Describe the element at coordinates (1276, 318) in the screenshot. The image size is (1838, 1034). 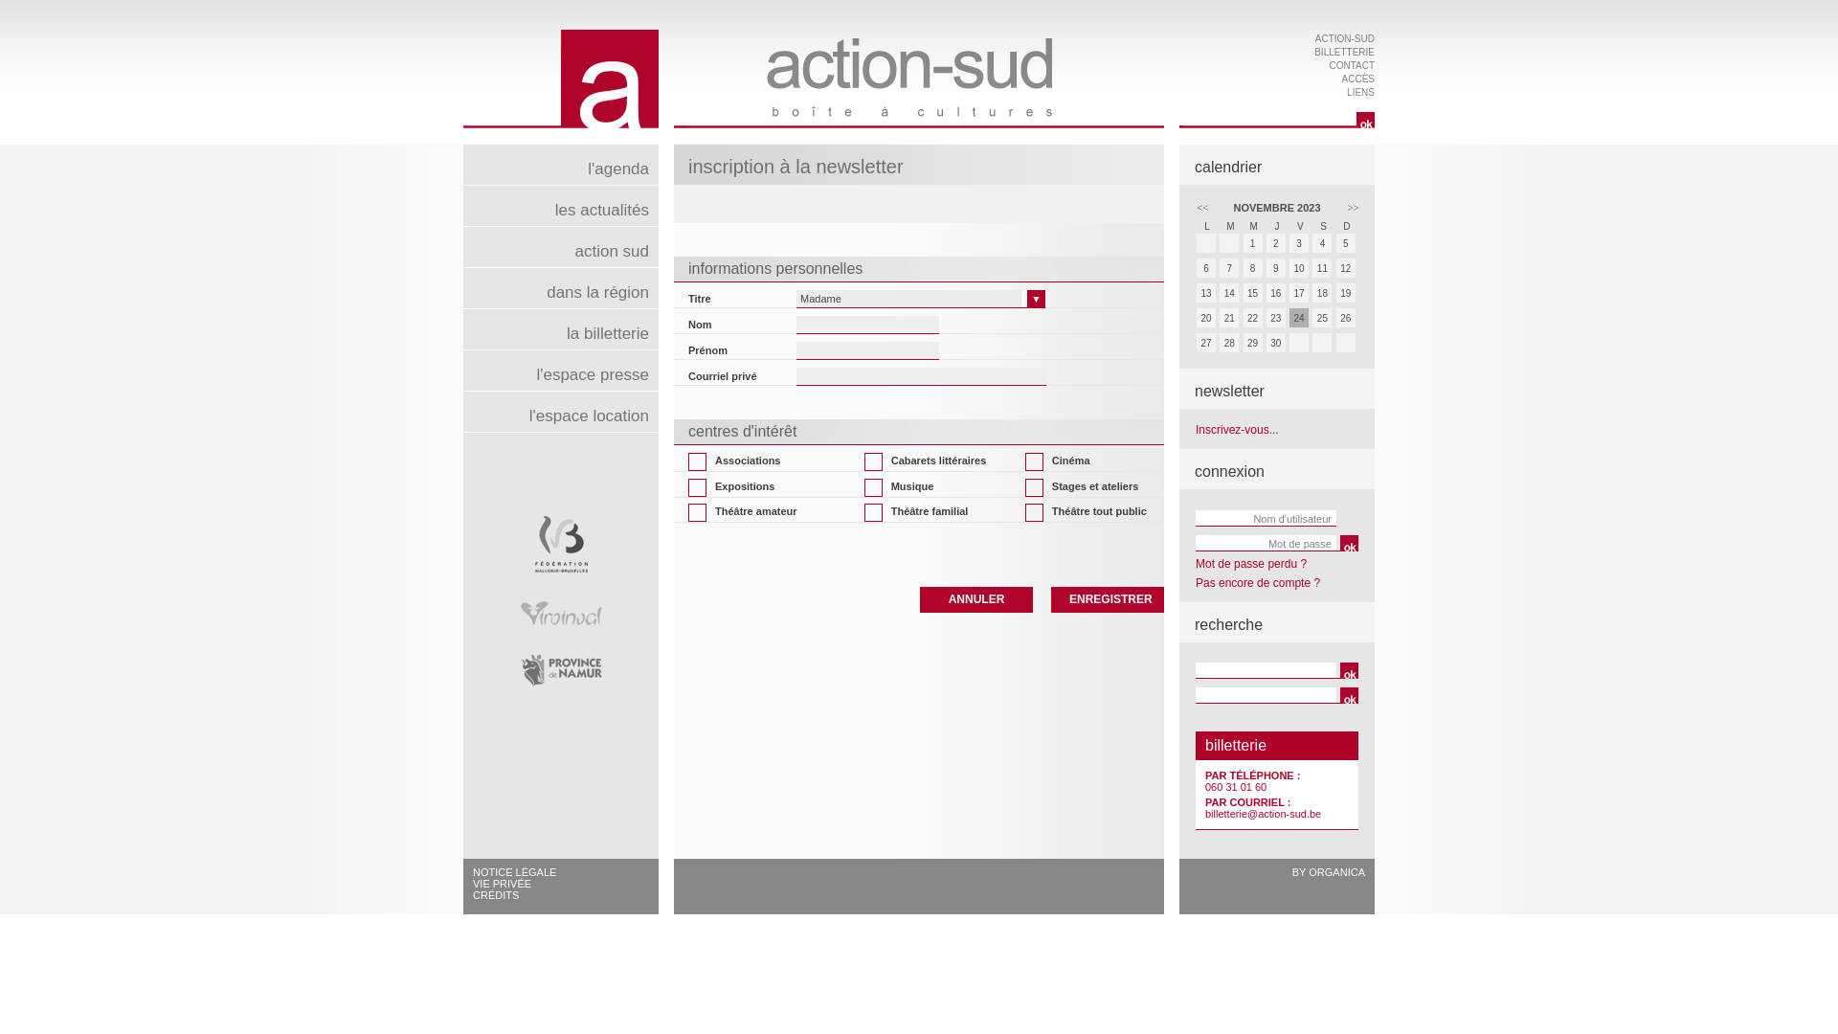
I see `23` at that location.